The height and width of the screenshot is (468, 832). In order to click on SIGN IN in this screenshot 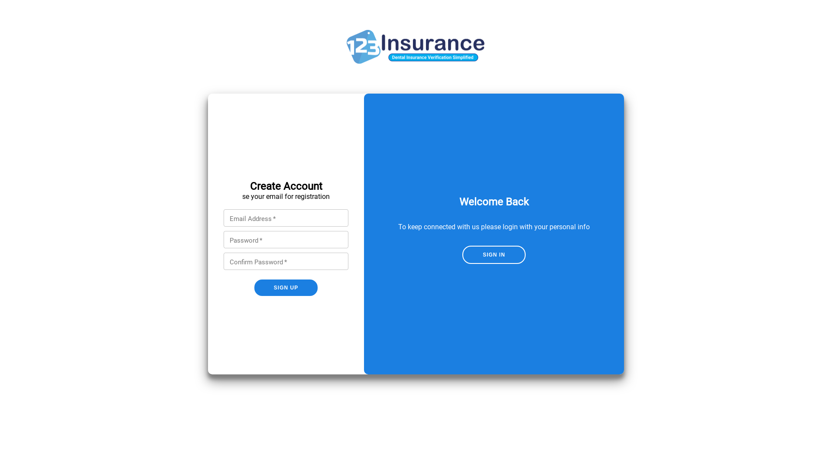, I will do `click(494, 254)`.